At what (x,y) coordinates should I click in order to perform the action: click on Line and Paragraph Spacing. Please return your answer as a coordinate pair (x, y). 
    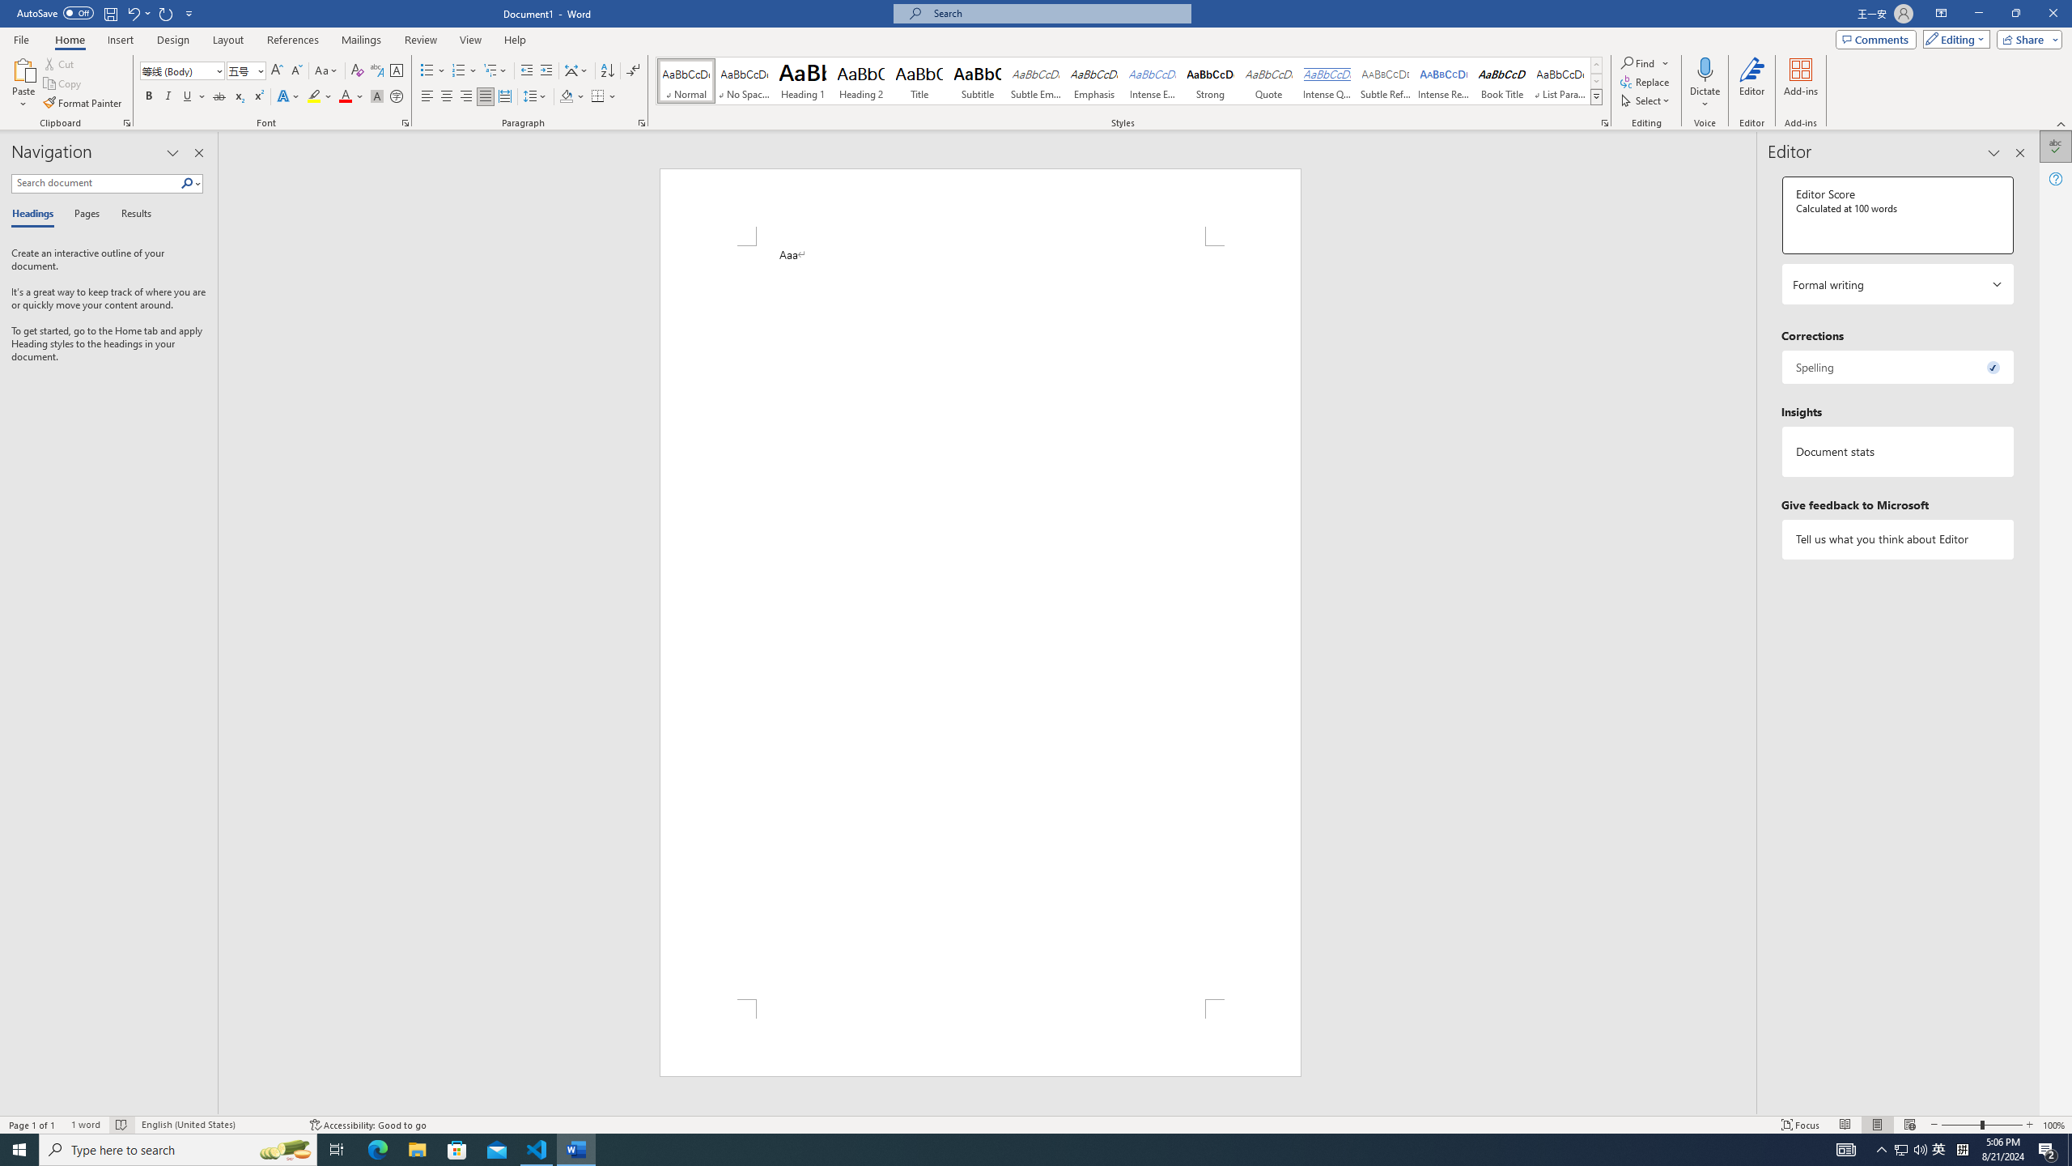
    Looking at the image, I should click on (536, 97).